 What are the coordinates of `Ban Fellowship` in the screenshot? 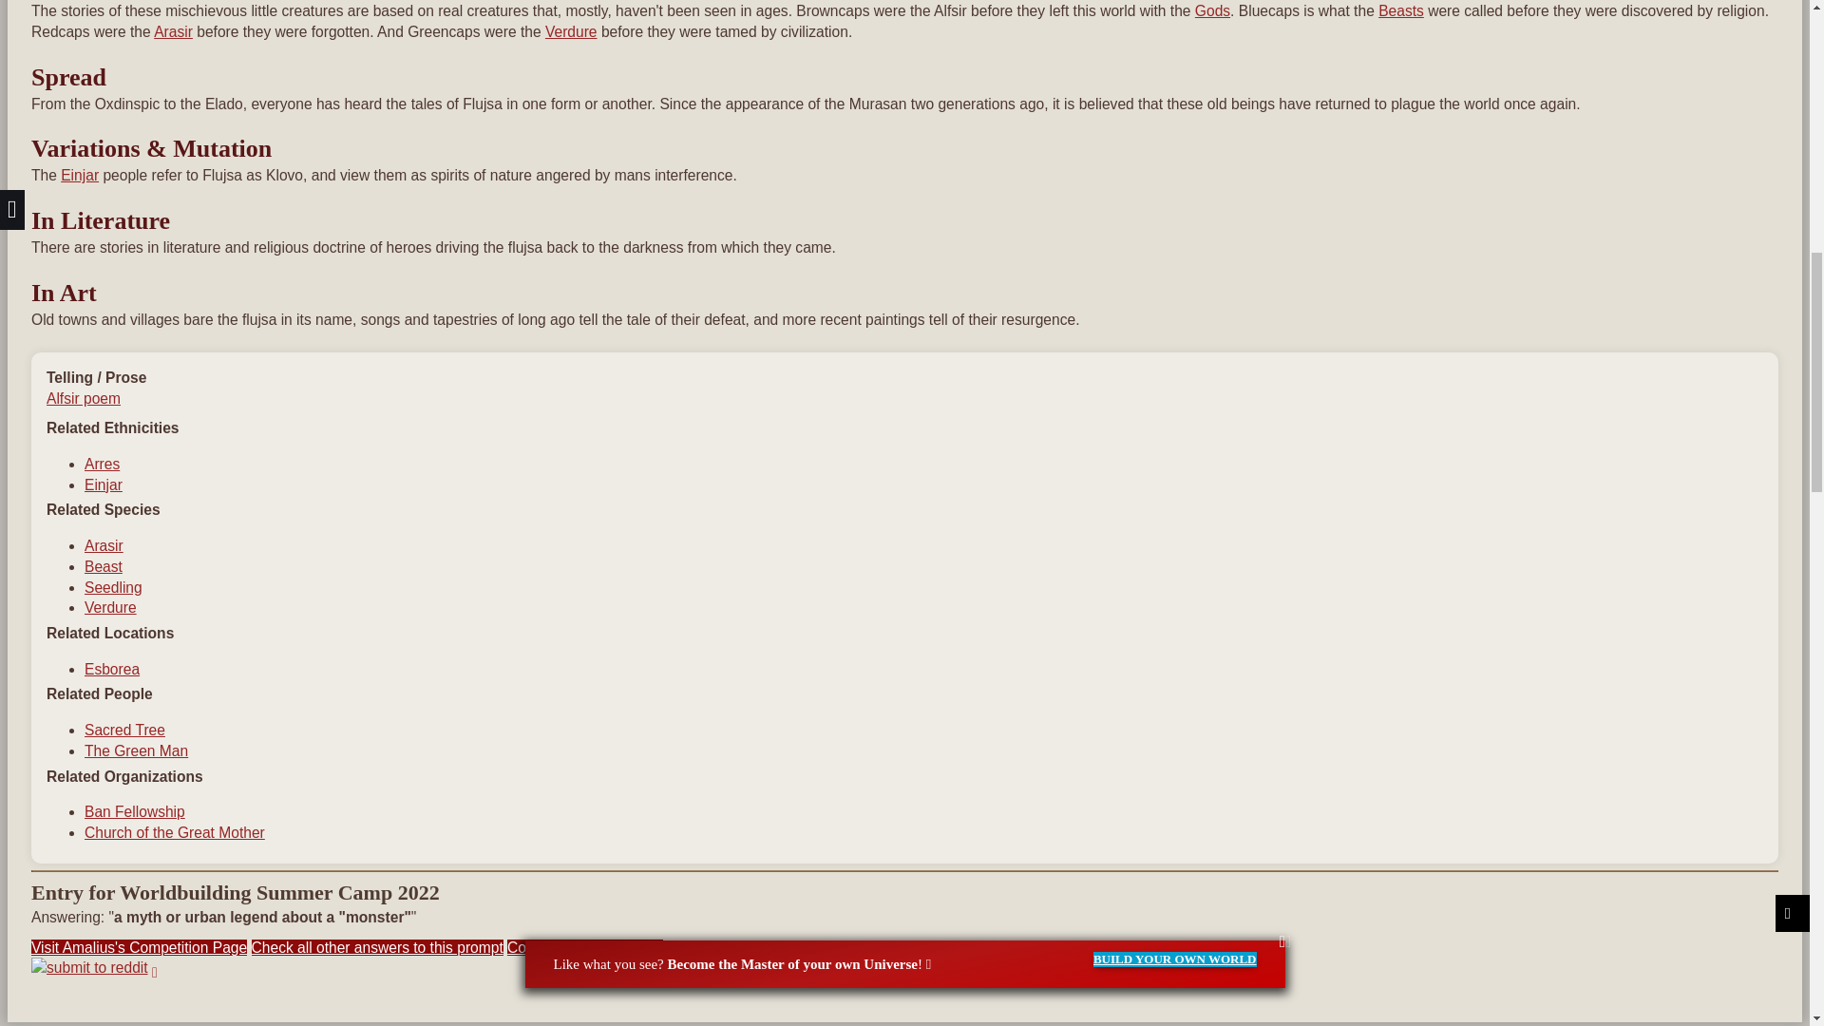 It's located at (135, 811).